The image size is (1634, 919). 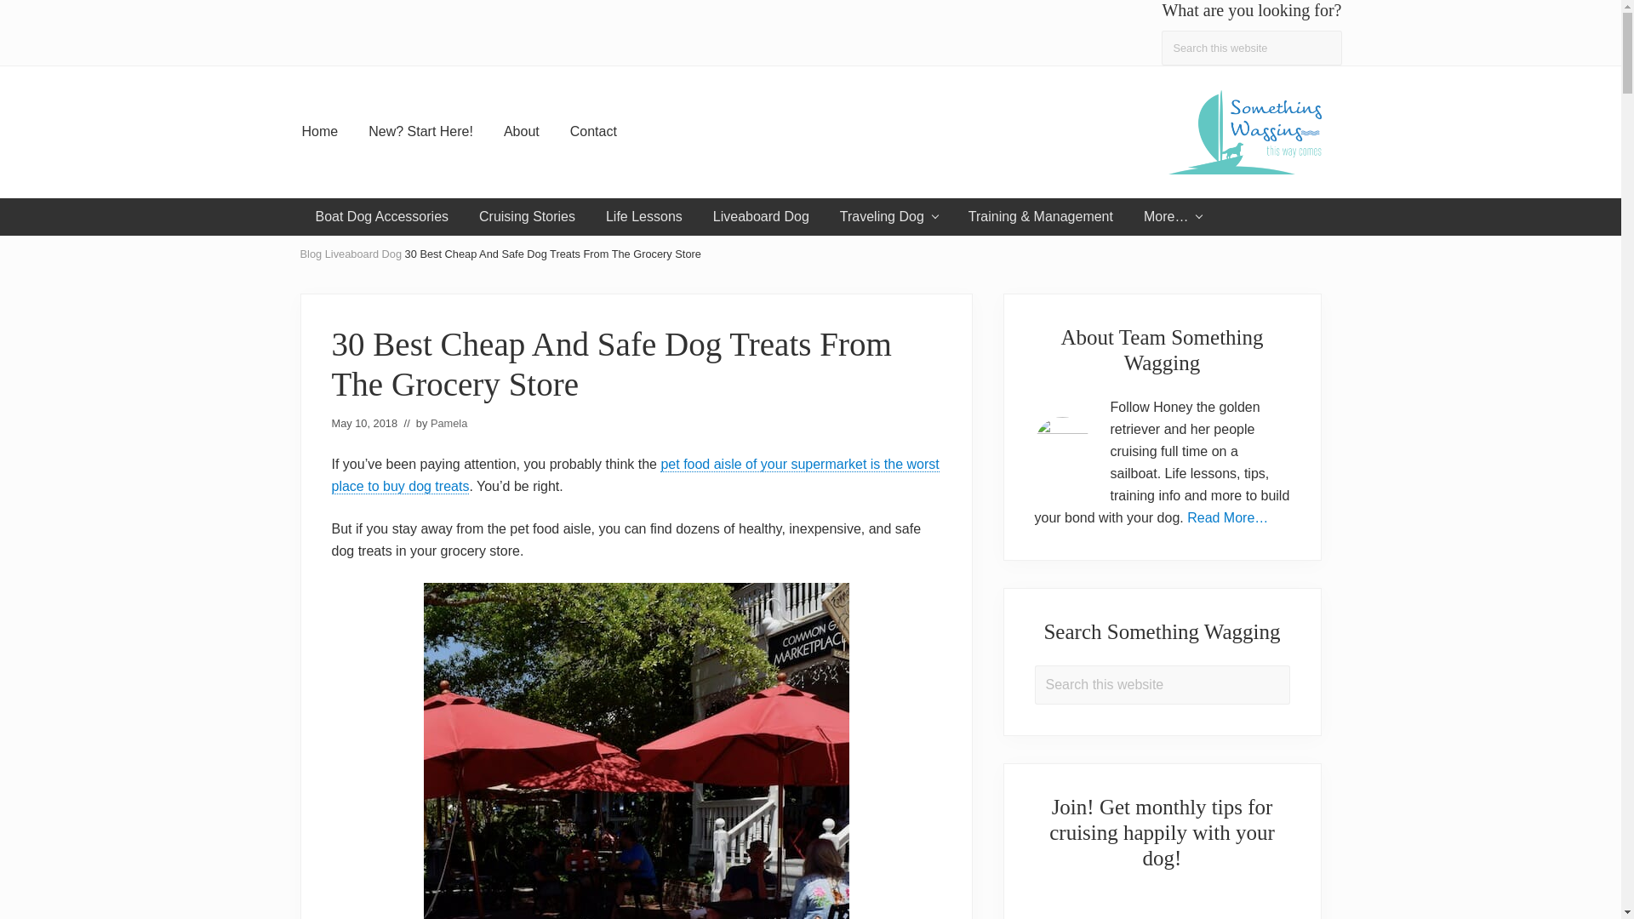 What do you see at coordinates (643, 216) in the screenshot?
I see `Life Lessons` at bounding box center [643, 216].